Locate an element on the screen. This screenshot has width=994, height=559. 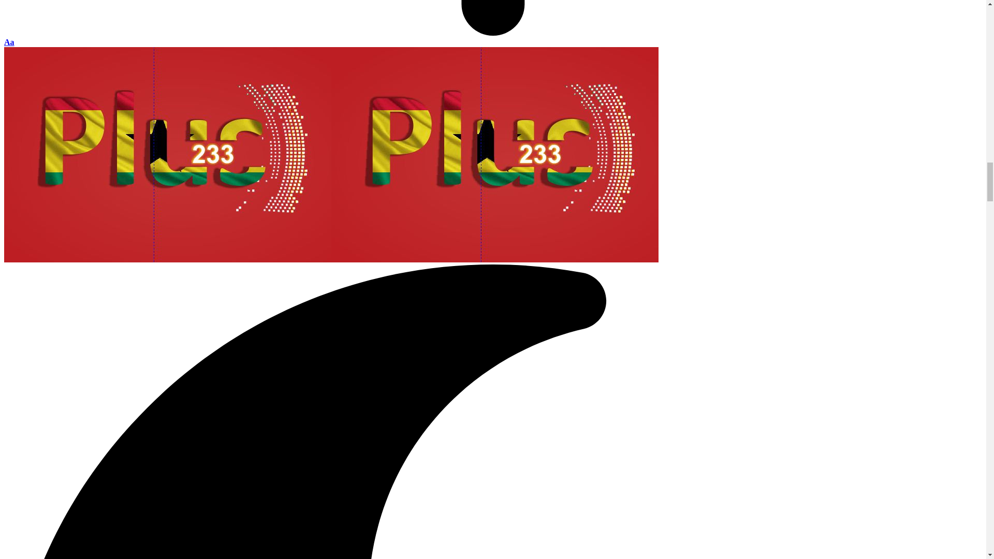
Plus233 is located at coordinates (331, 259).